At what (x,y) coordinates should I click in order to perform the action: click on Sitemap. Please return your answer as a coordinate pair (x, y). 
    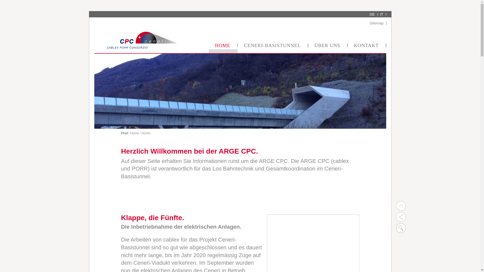
    Looking at the image, I should click on (379, 23).